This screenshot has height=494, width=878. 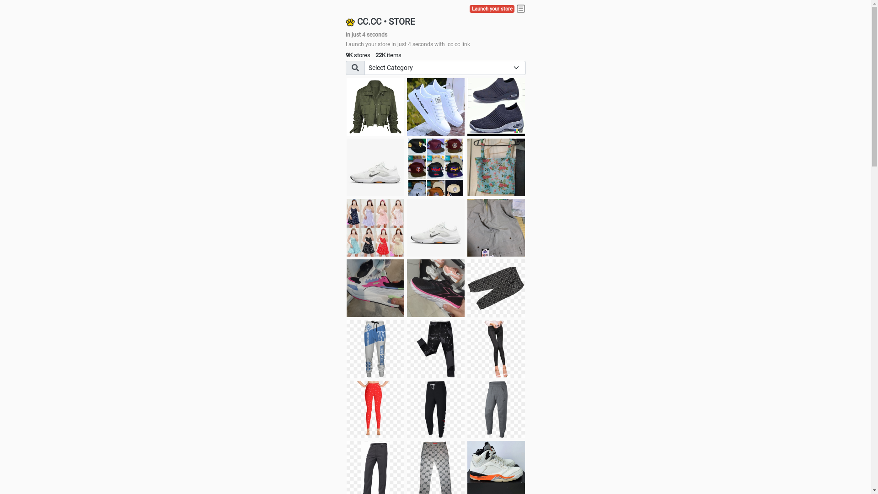 I want to click on Pant, so click(x=375, y=349).